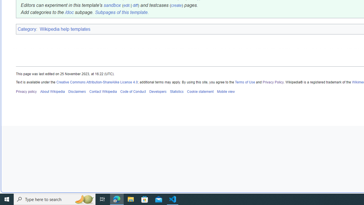 Image resolution: width=364 pixels, height=205 pixels. Describe the element at coordinates (200, 91) in the screenshot. I see `Cookie statement` at that location.